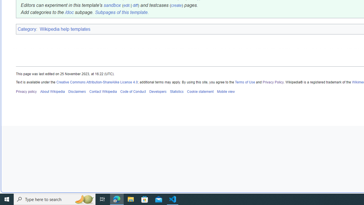 Image resolution: width=364 pixels, height=205 pixels. Describe the element at coordinates (200, 91) in the screenshot. I see `Cookie statement` at that location.